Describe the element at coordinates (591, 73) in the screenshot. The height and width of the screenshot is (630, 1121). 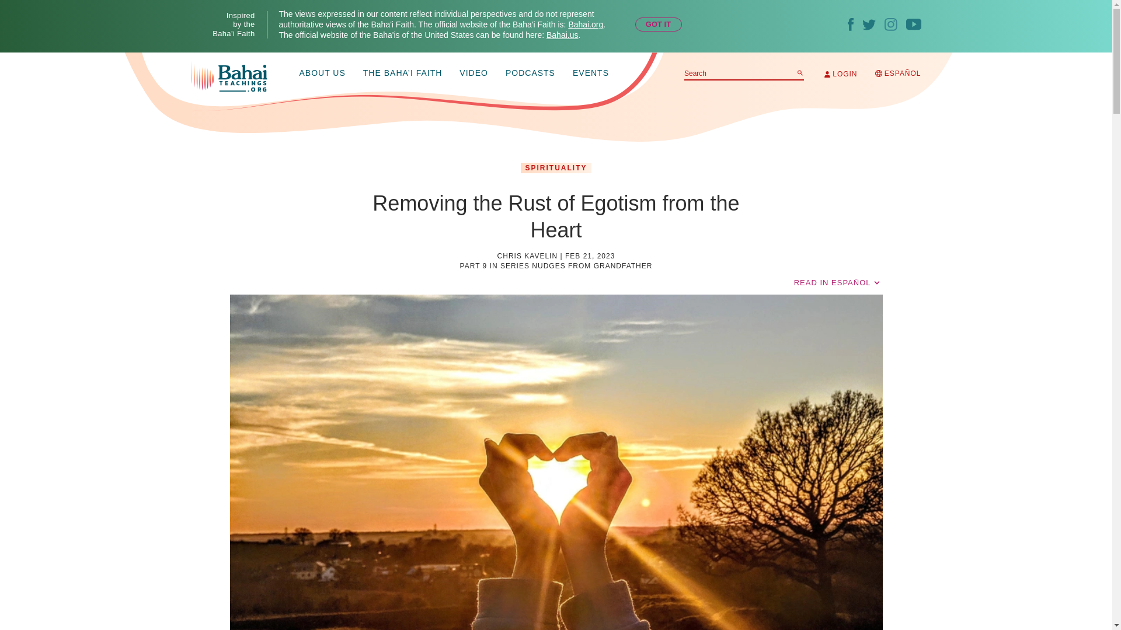
I see `EVENTS` at that location.